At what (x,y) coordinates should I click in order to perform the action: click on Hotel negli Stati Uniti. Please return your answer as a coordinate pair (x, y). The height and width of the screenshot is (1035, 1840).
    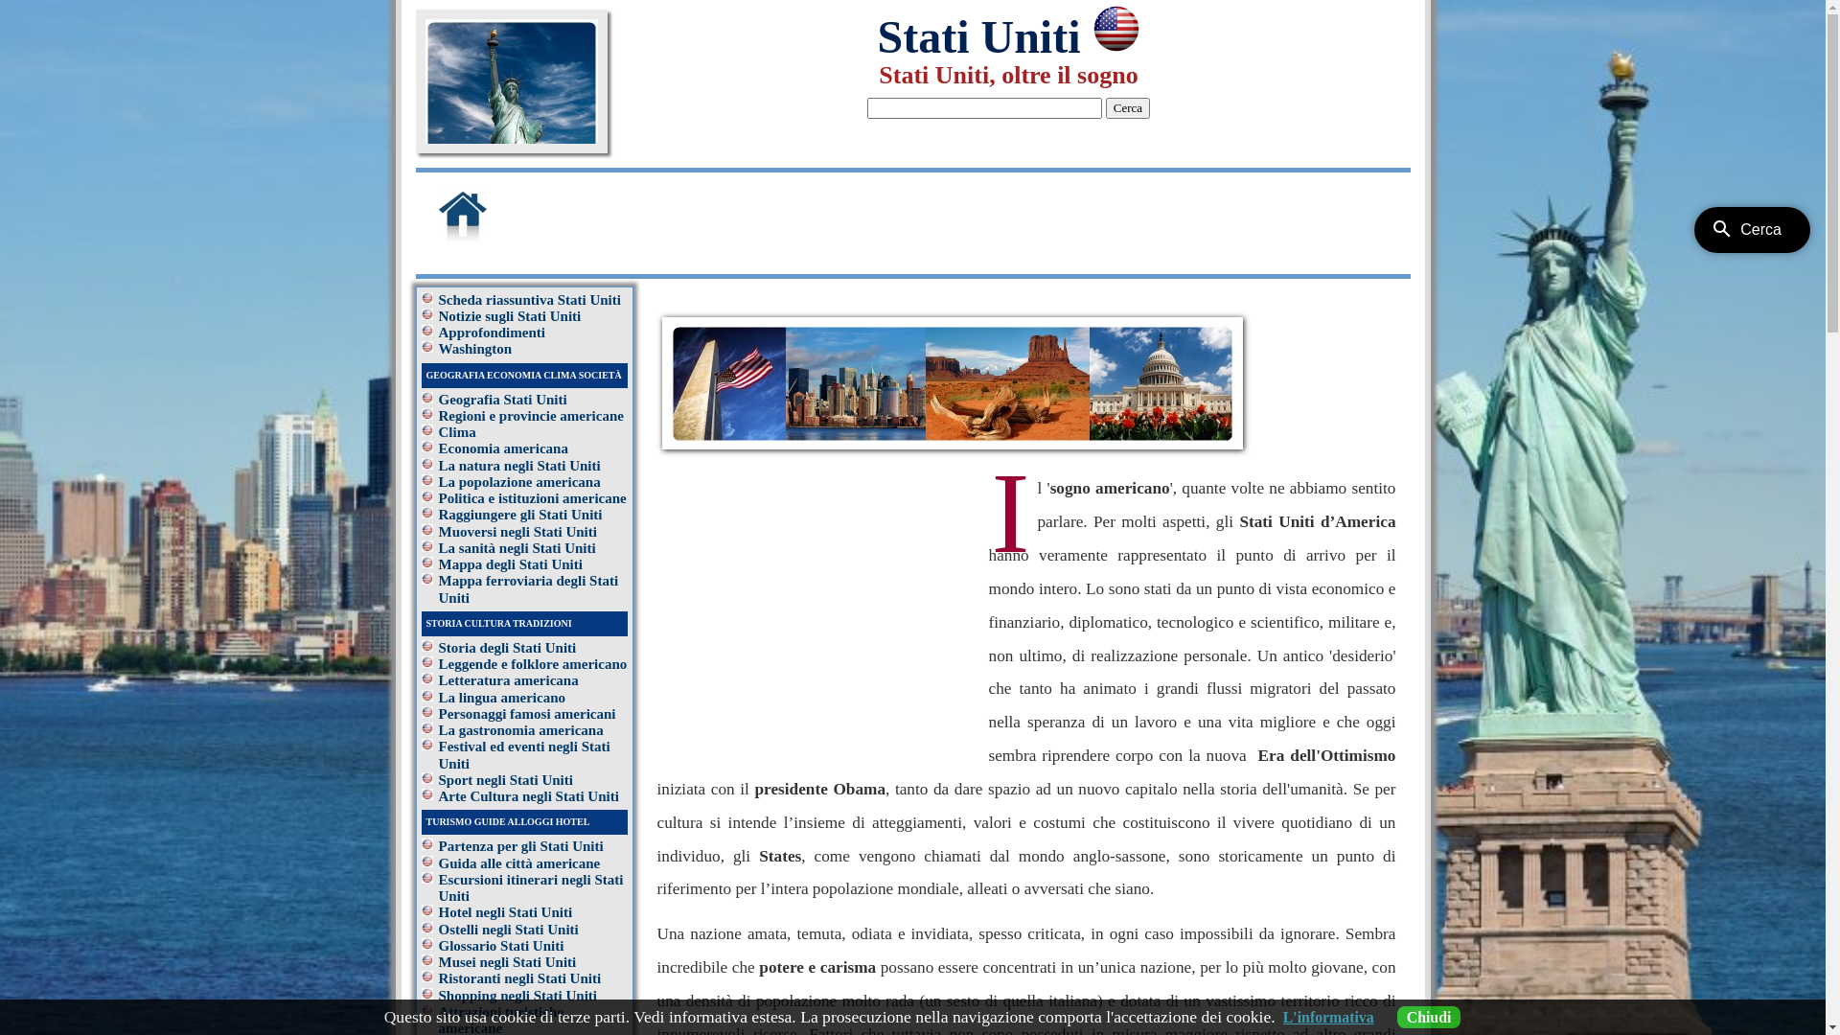
    Looking at the image, I should click on (506, 912).